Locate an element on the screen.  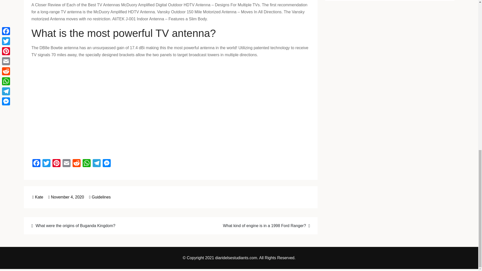
November 4, 2020 is located at coordinates (66, 197).